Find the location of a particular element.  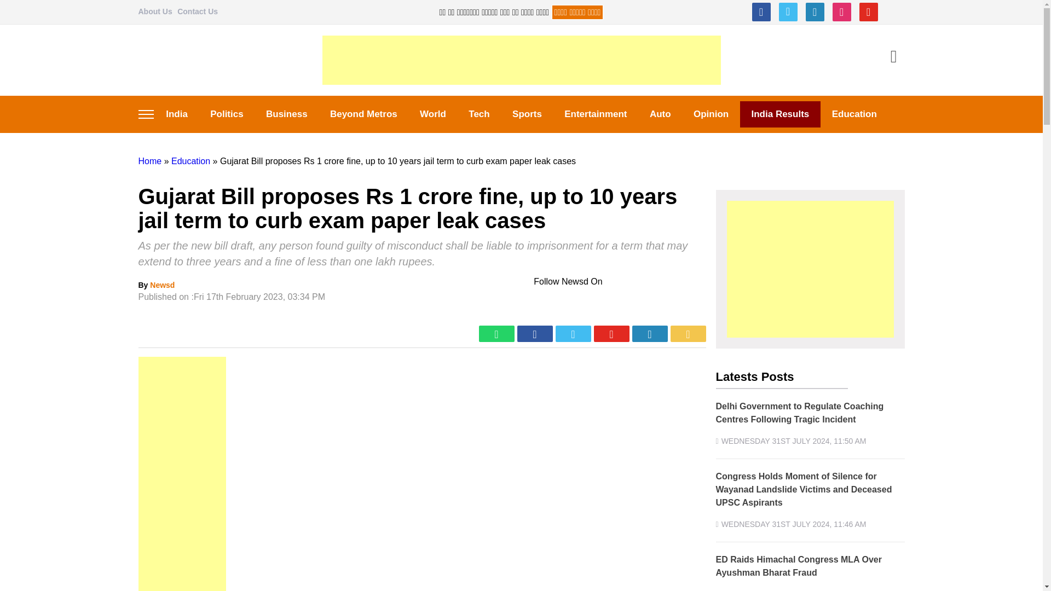

Search is located at coordinates (893, 57).